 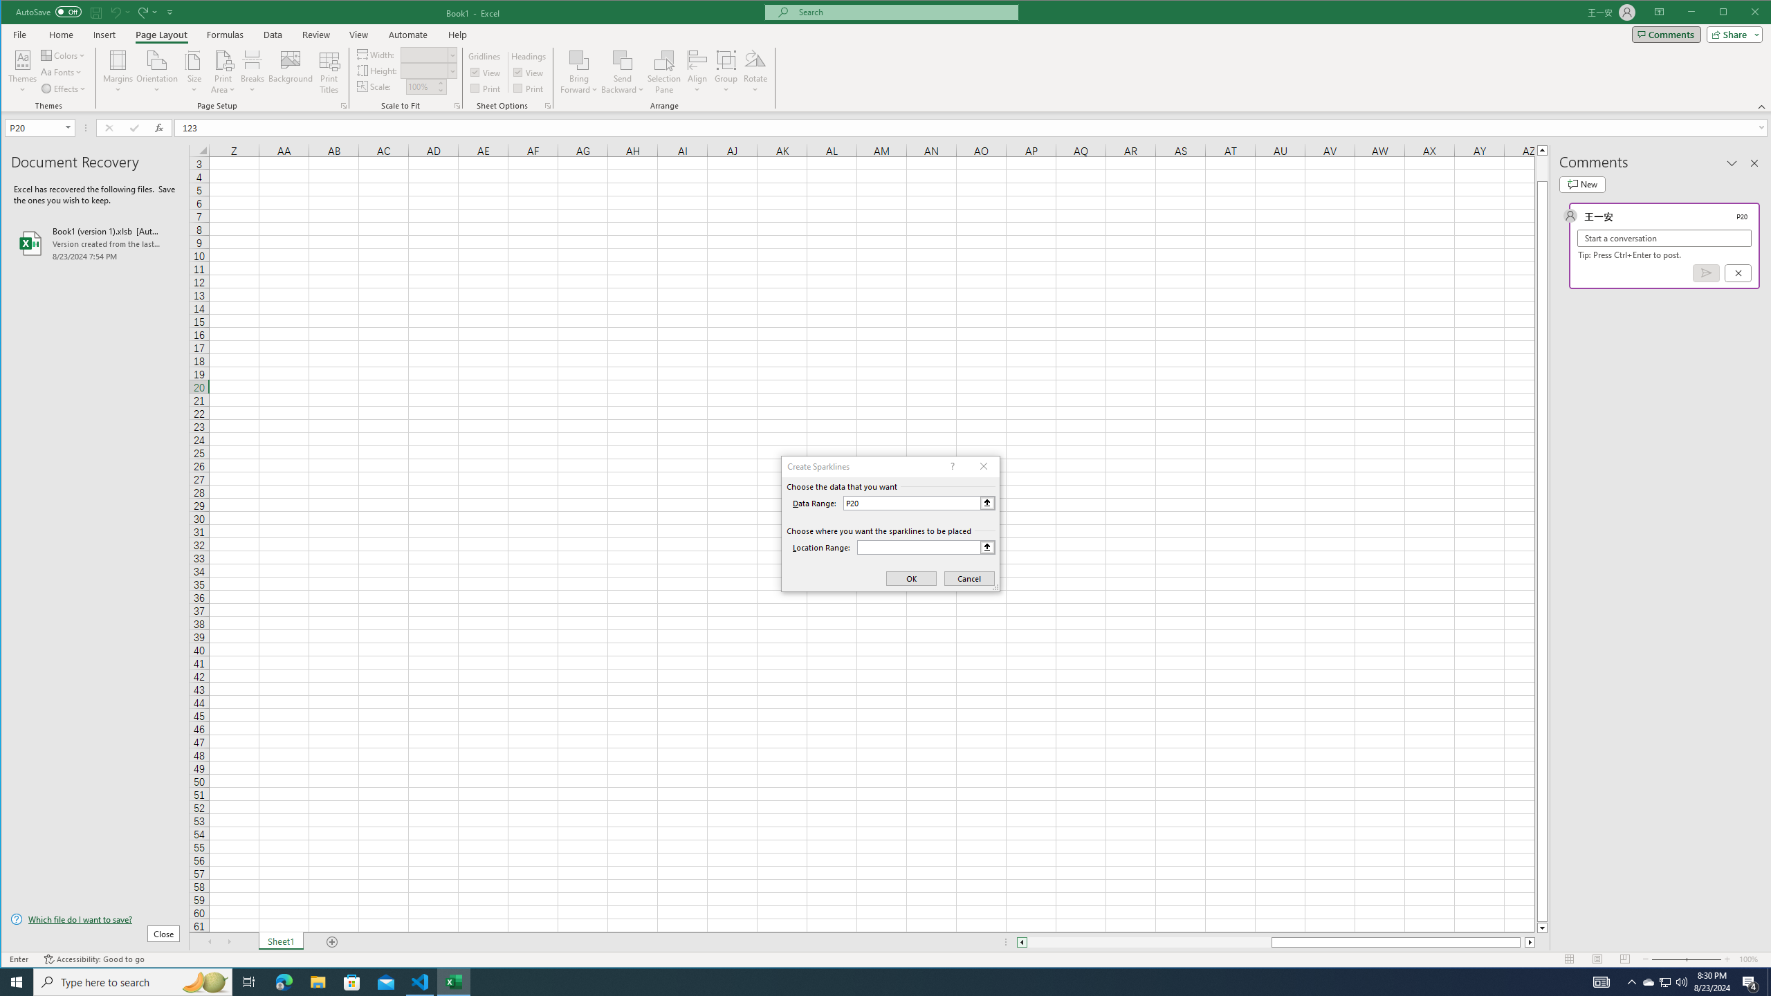 What do you see at coordinates (755, 72) in the screenshot?
I see `Rotate` at bounding box center [755, 72].